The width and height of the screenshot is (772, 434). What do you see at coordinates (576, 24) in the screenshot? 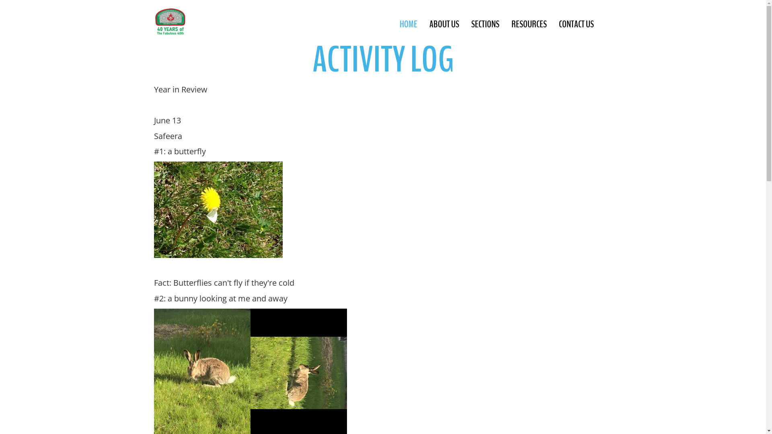
I see `CONTACT US` at bounding box center [576, 24].